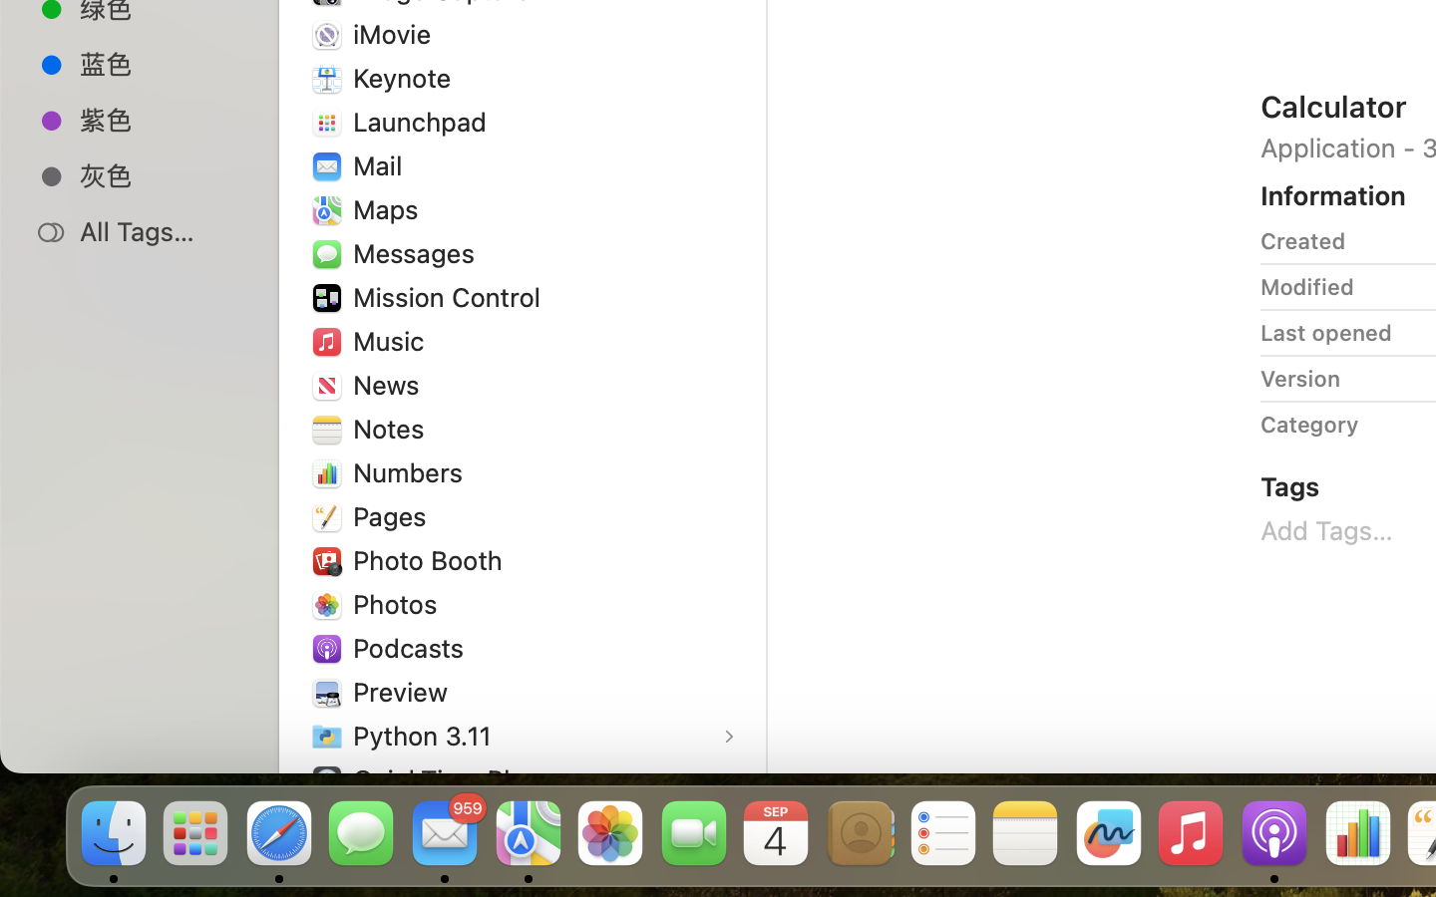 This screenshot has height=897, width=1436. I want to click on Version, so click(1300, 379).